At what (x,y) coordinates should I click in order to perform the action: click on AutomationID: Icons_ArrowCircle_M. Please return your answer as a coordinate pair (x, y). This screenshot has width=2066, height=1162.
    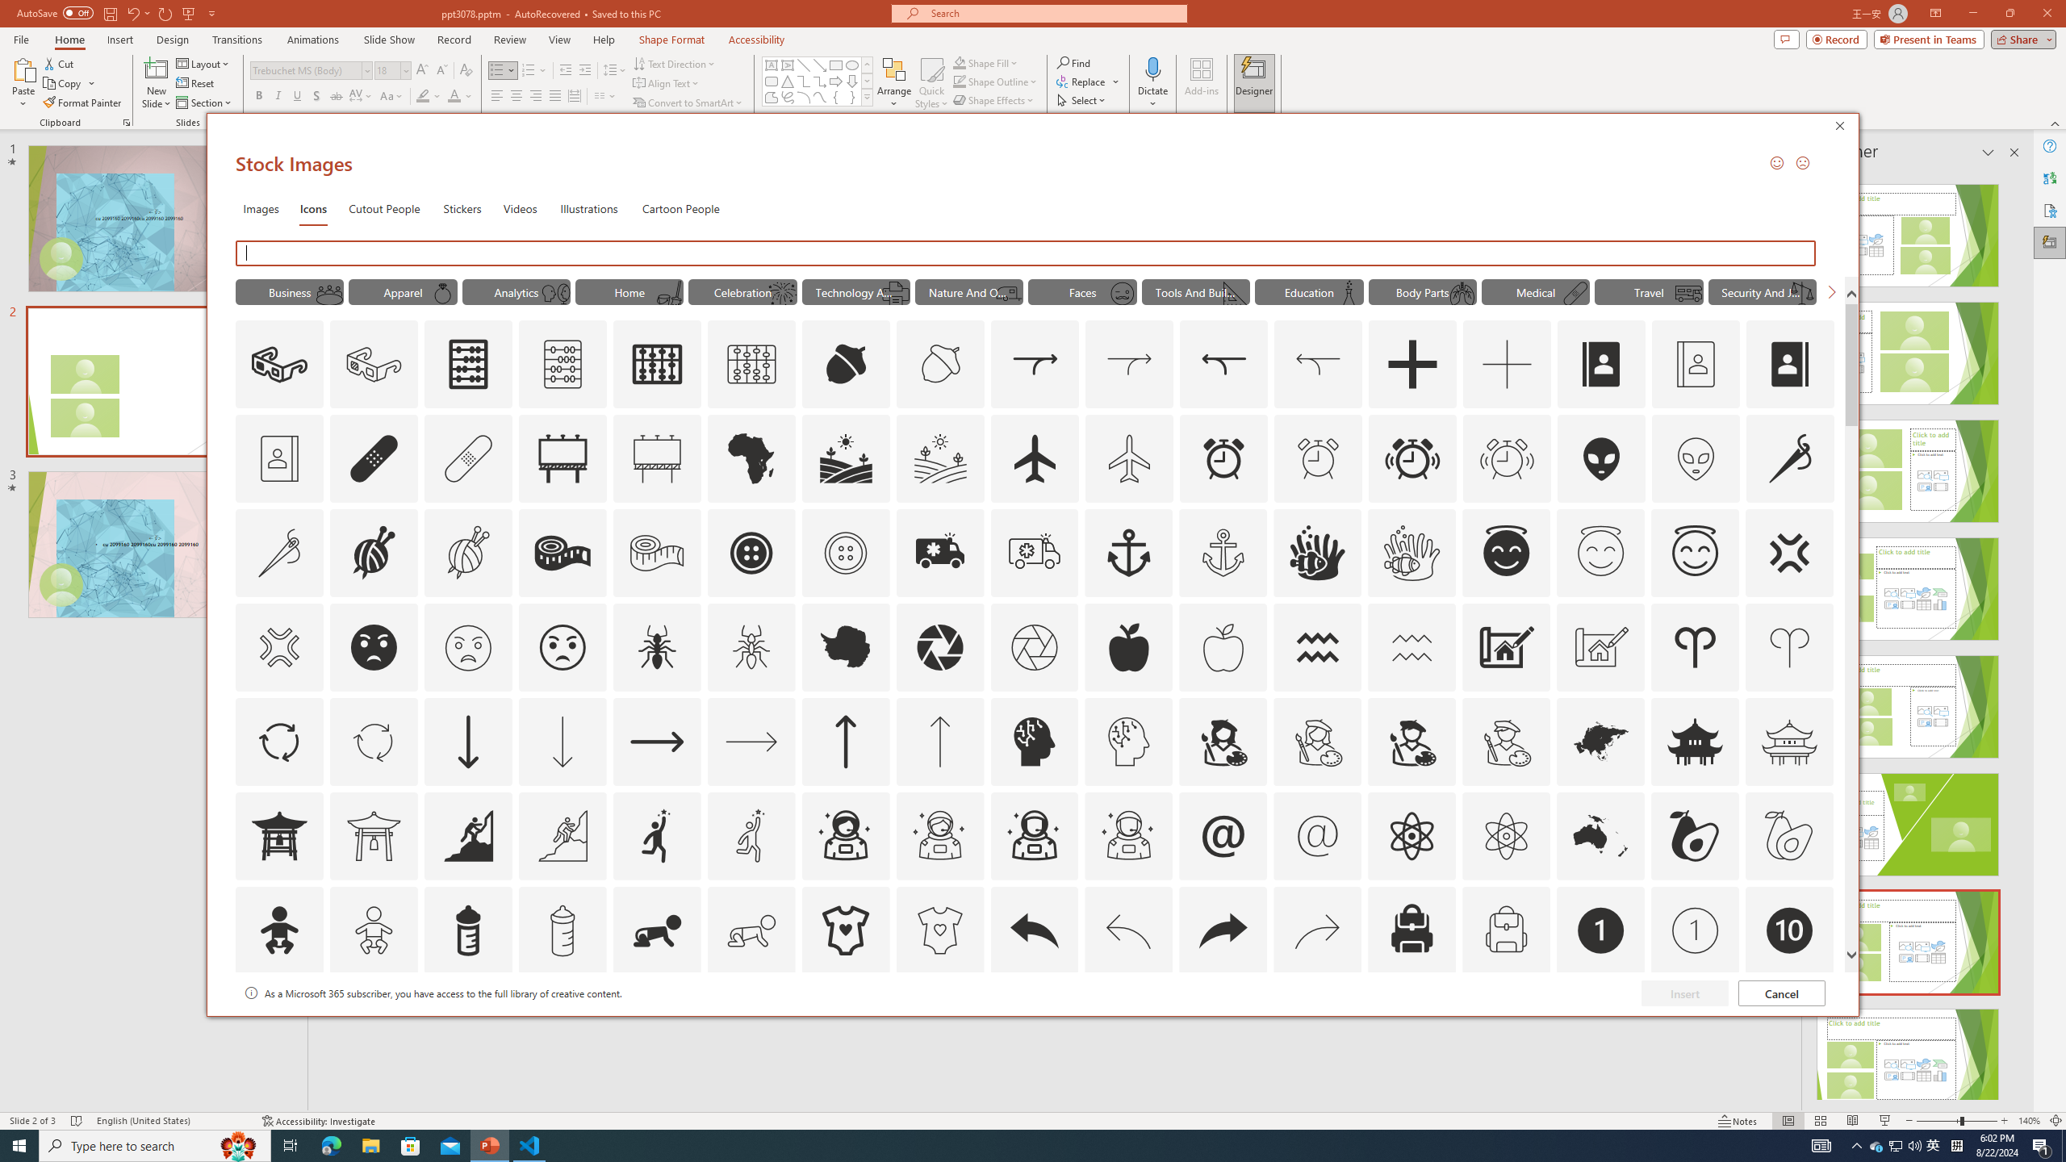
    Looking at the image, I should click on (374, 741).